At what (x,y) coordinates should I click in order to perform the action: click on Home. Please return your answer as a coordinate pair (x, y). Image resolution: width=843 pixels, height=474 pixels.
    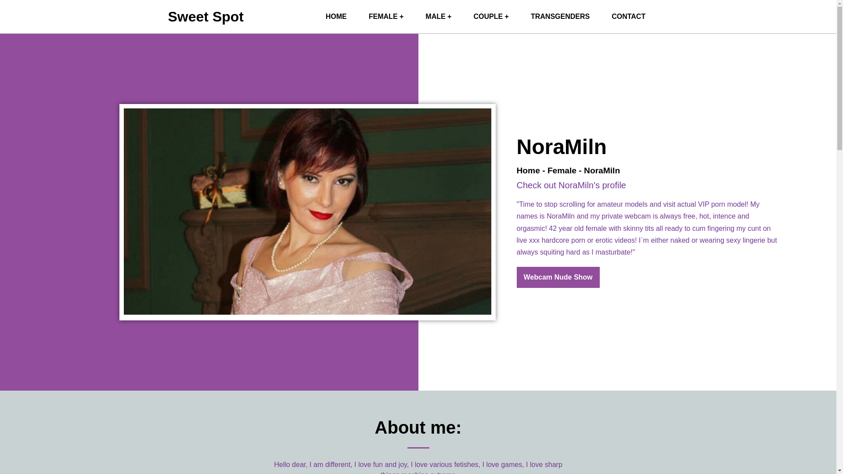
    Looking at the image, I should click on (528, 170).